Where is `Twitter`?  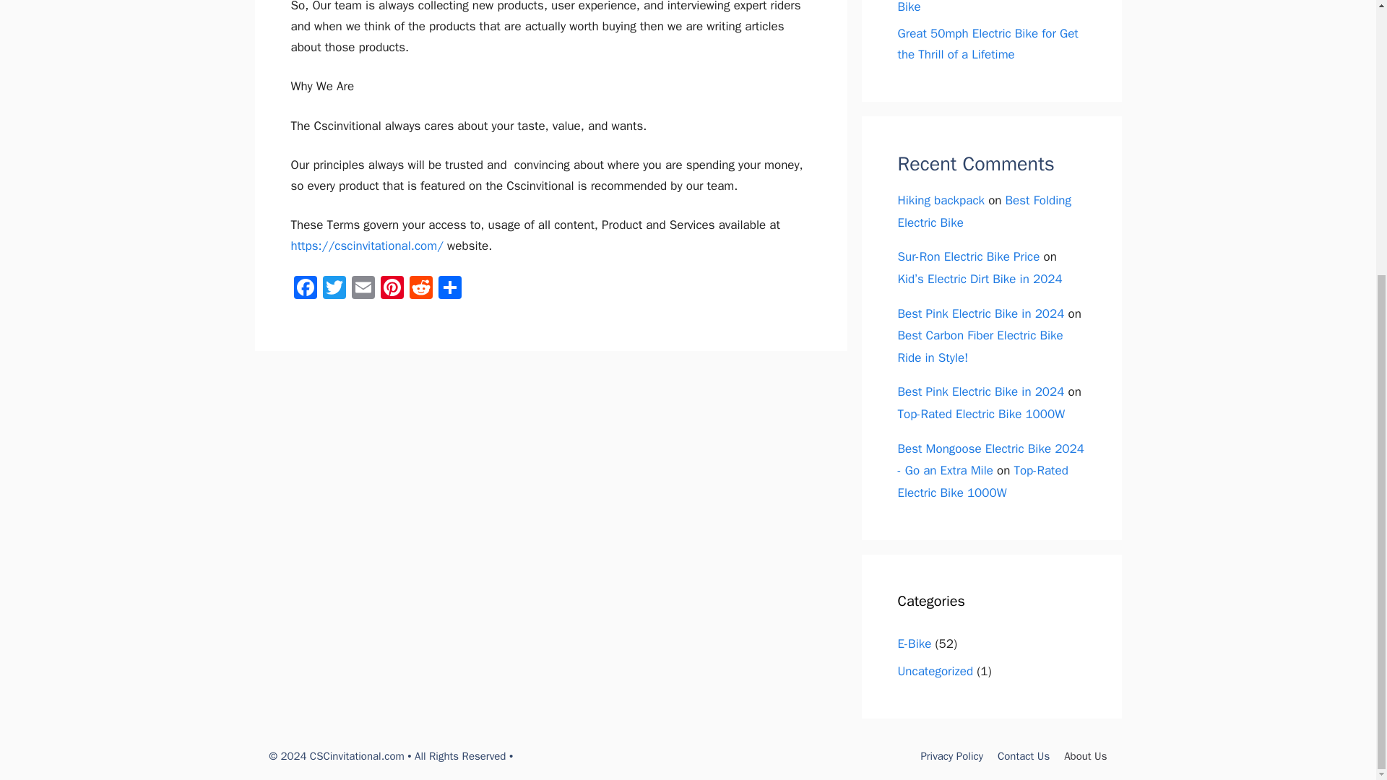 Twitter is located at coordinates (333, 290).